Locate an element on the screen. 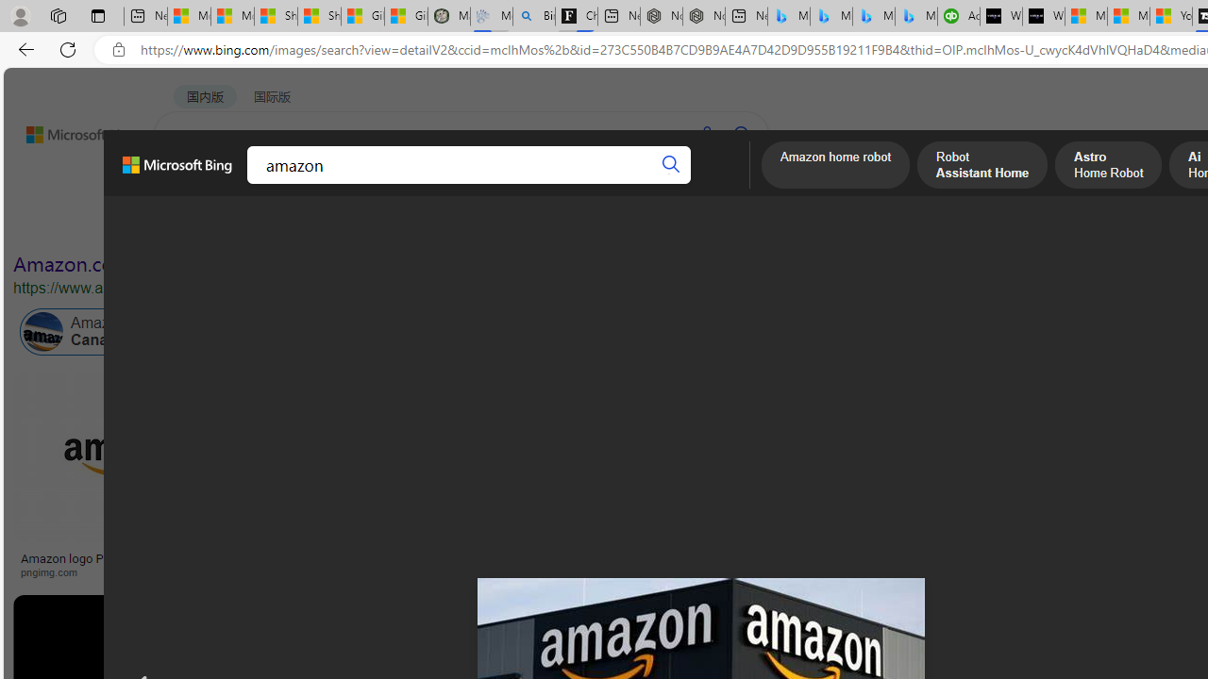 This screenshot has width=1208, height=679. Amazon.com. Spend less. Smile more. is located at coordinates (184, 264).